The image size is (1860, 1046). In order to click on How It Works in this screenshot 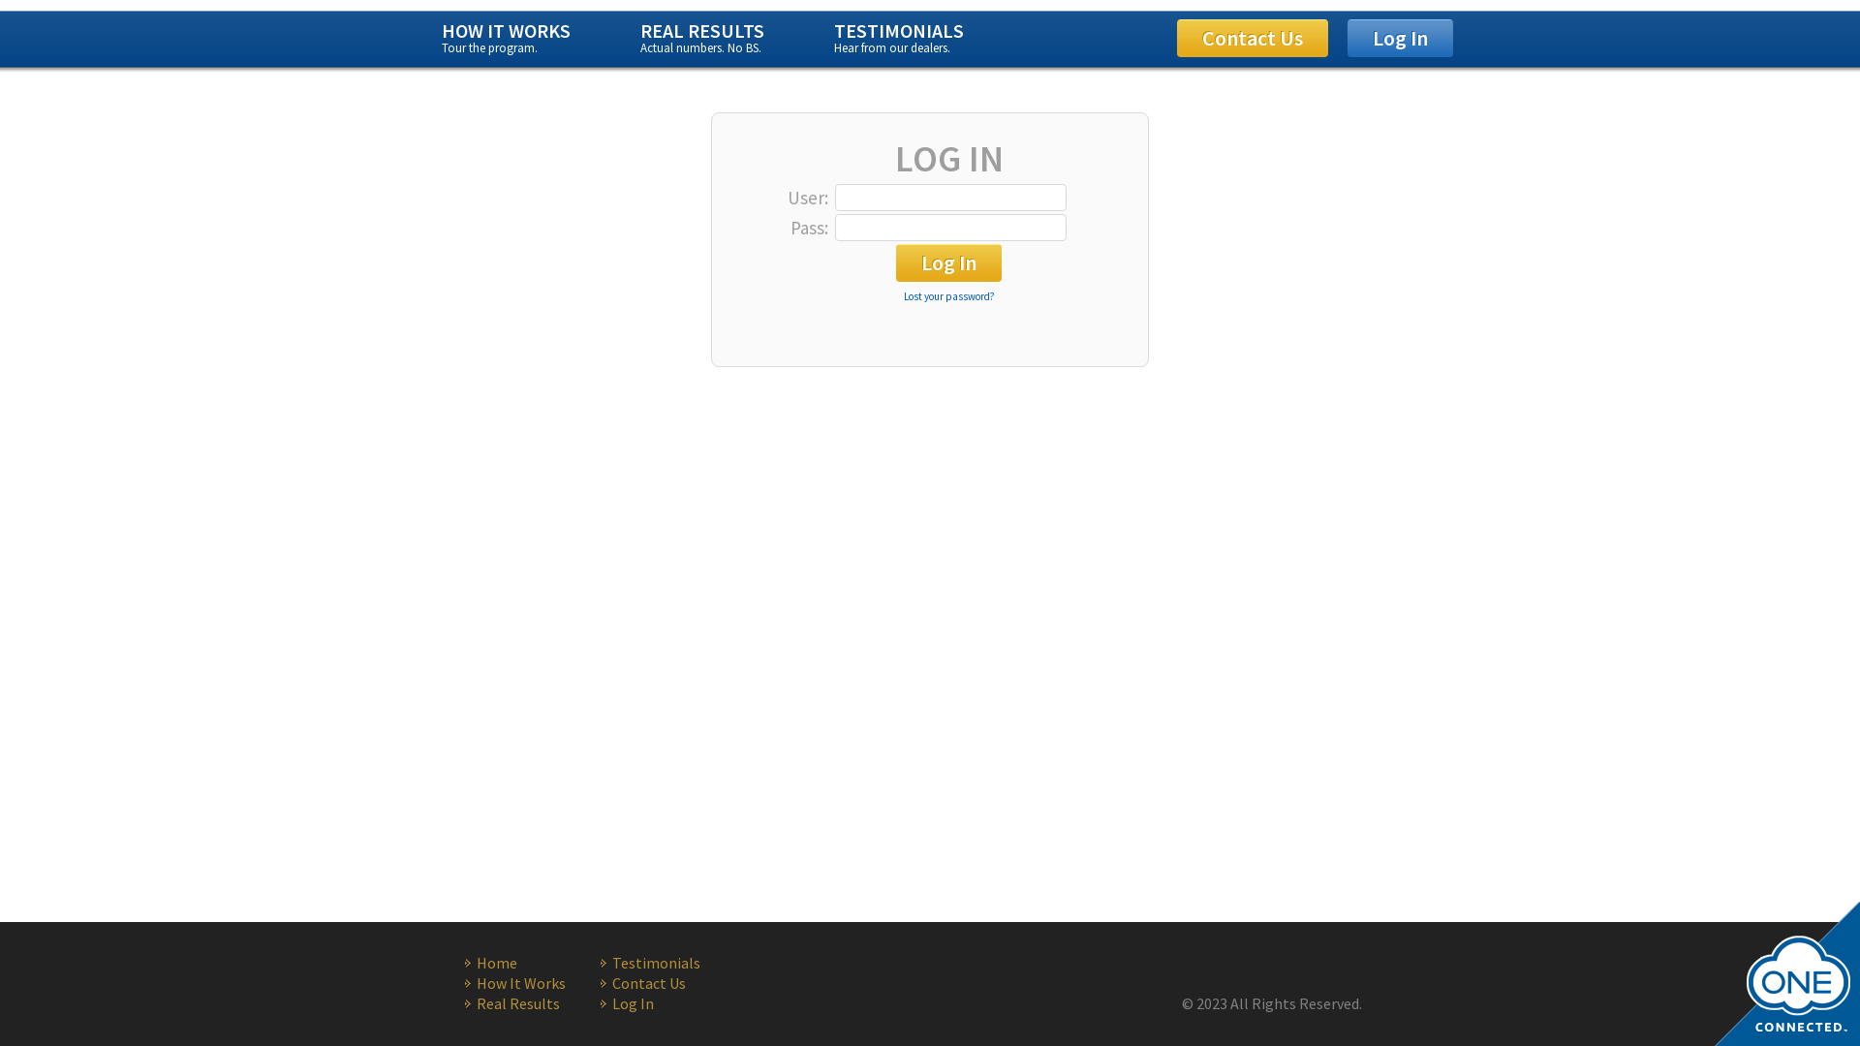, I will do `click(533, 984)`.